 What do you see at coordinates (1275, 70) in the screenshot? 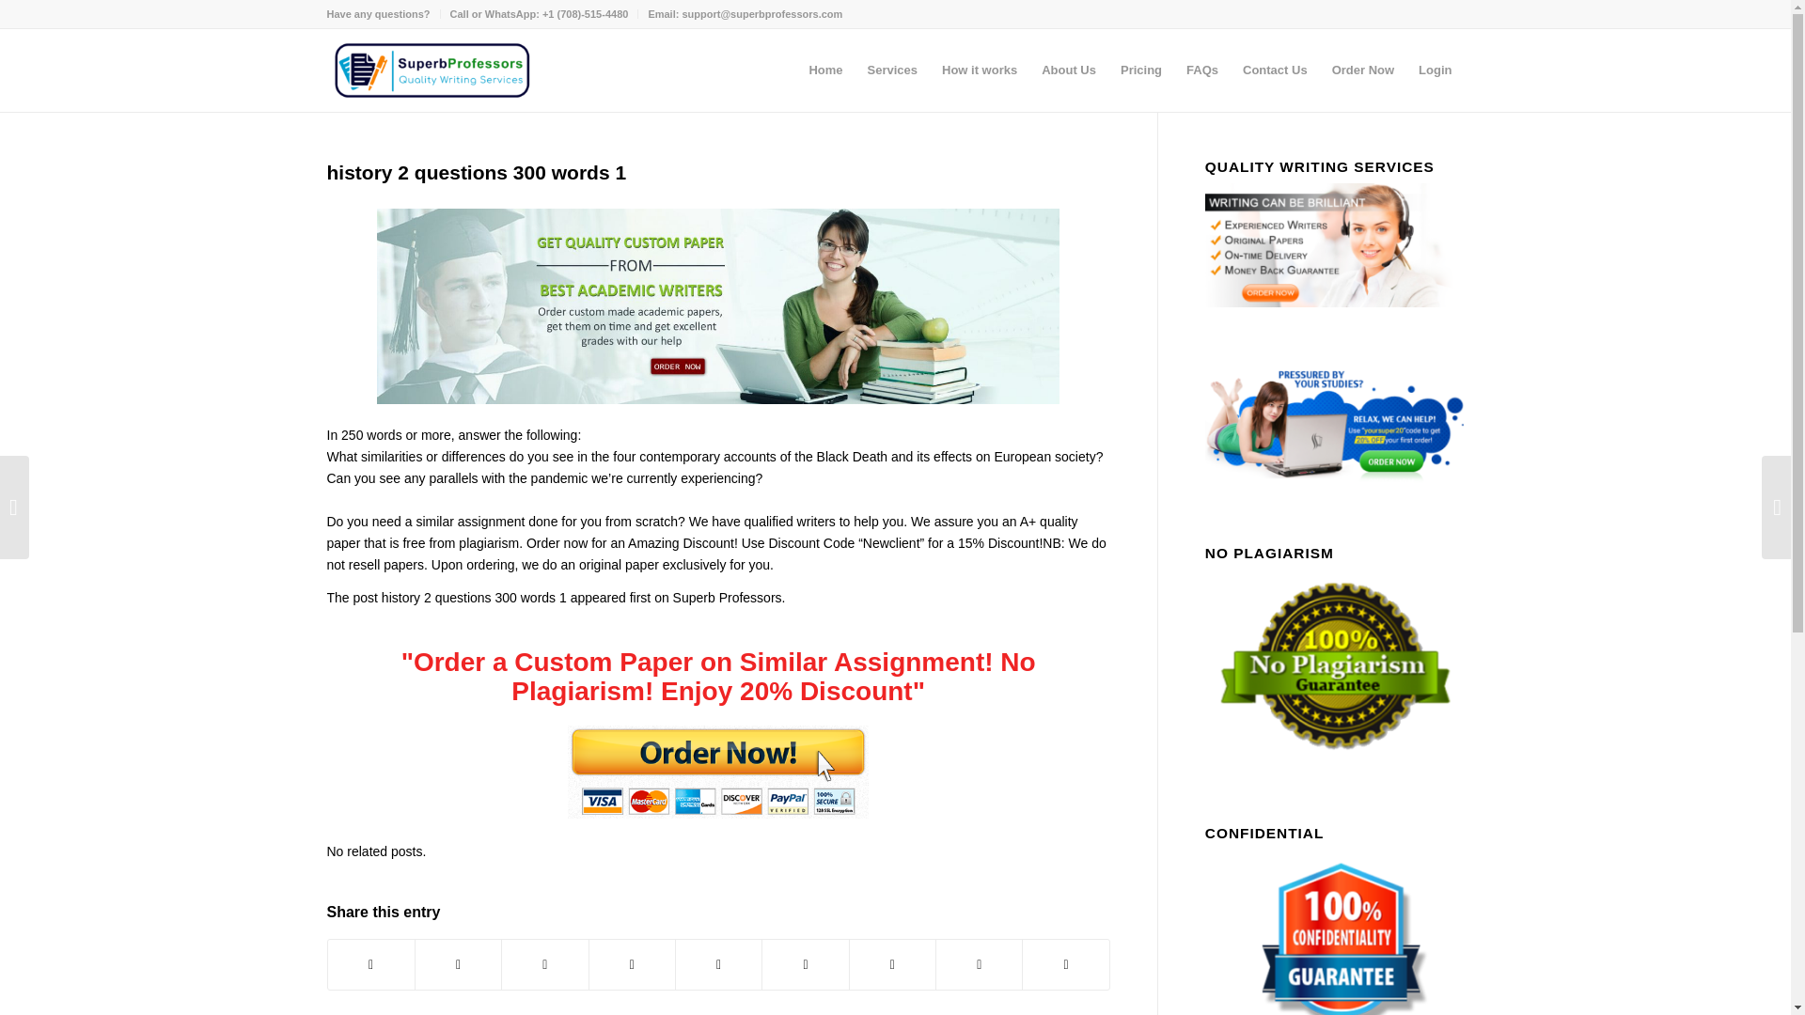
I see `Contact Us` at bounding box center [1275, 70].